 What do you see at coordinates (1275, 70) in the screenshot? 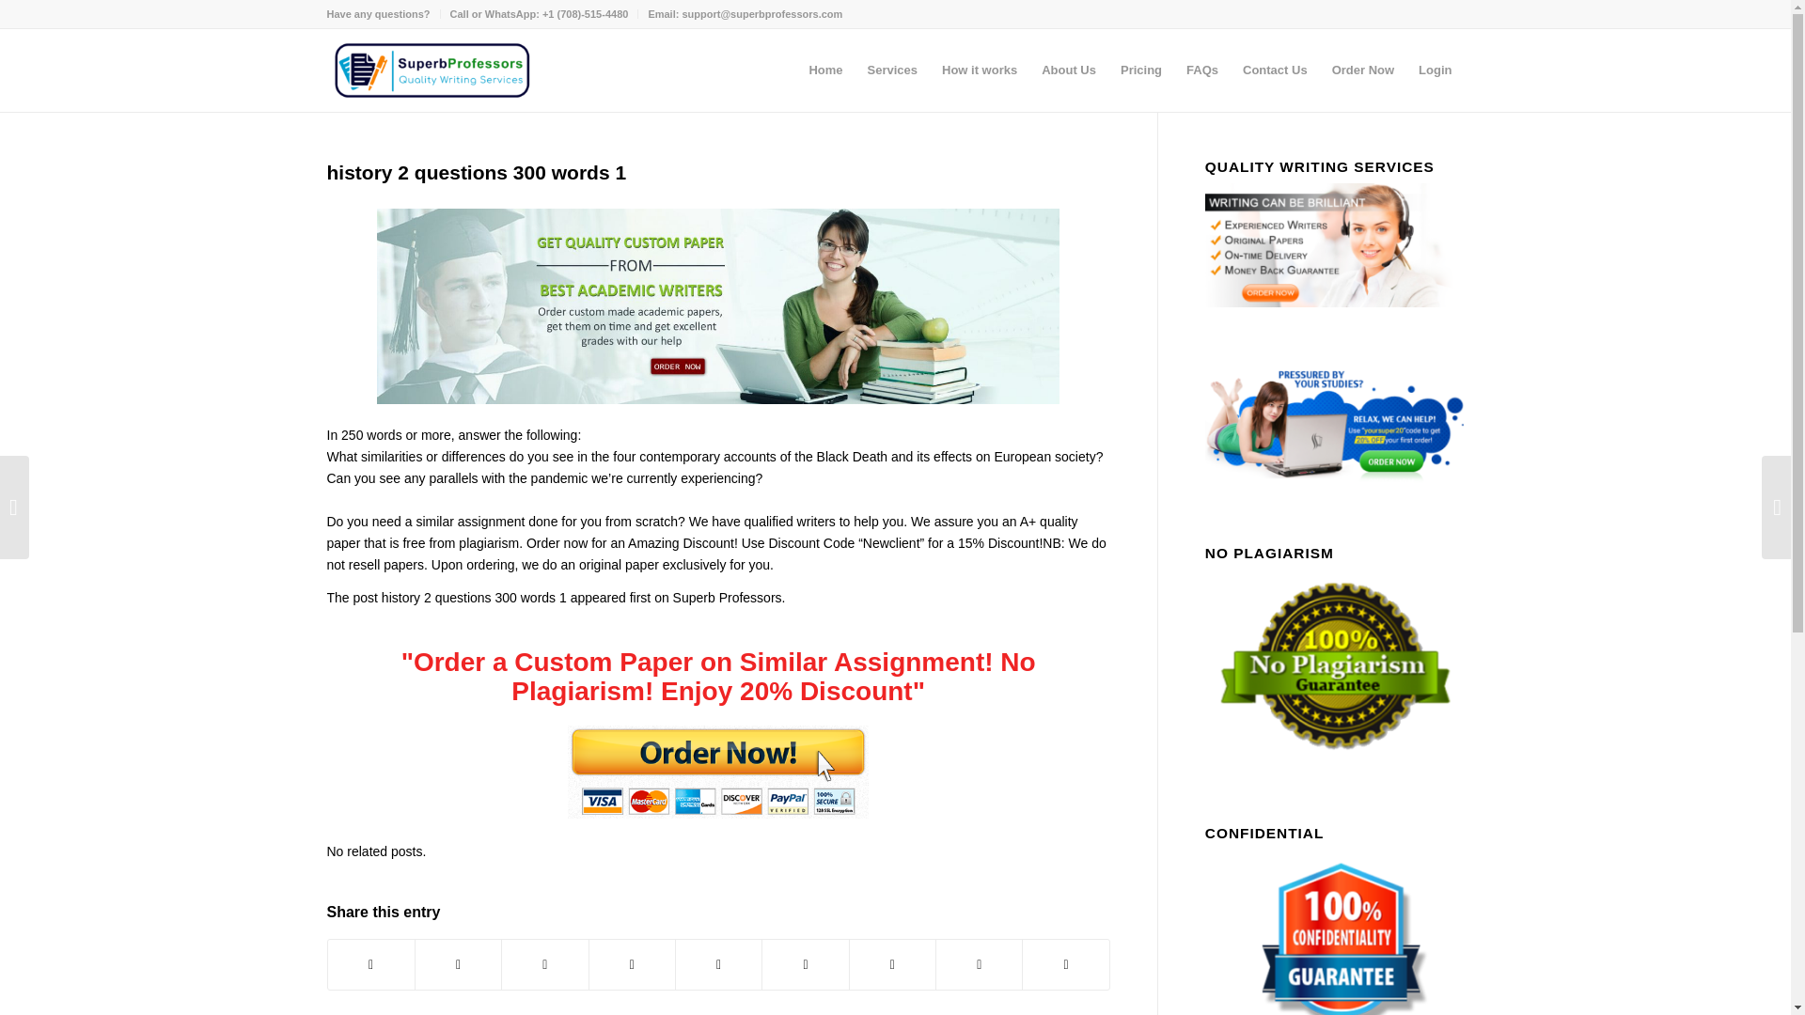
I see `Contact Us` at bounding box center [1275, 70].